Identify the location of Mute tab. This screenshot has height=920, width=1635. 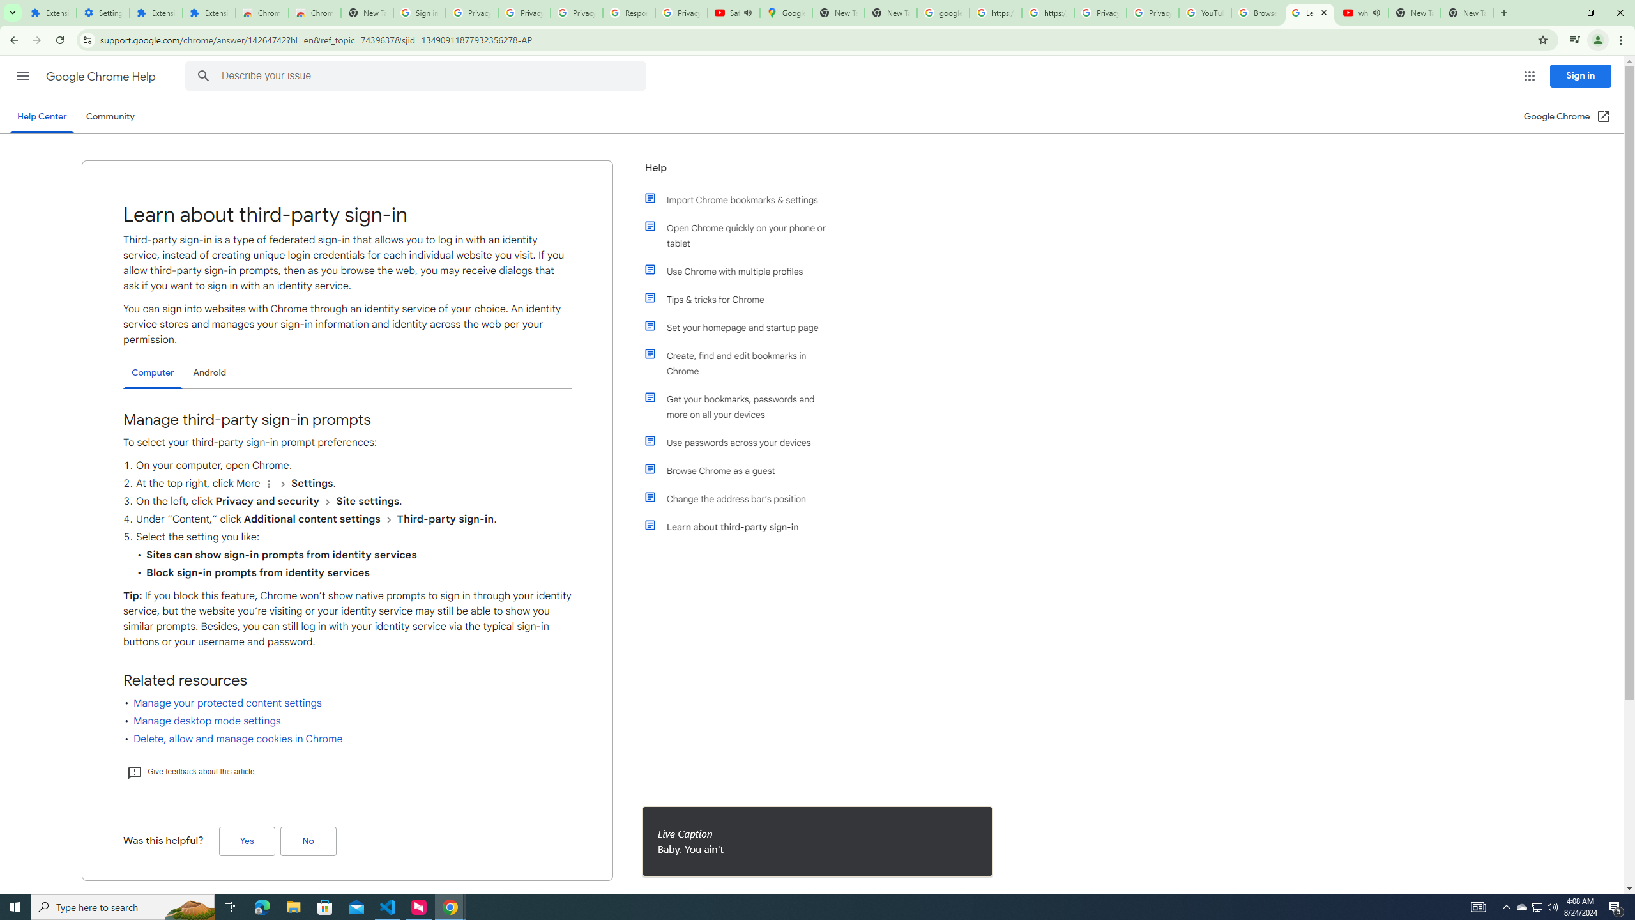
(1376, 12).